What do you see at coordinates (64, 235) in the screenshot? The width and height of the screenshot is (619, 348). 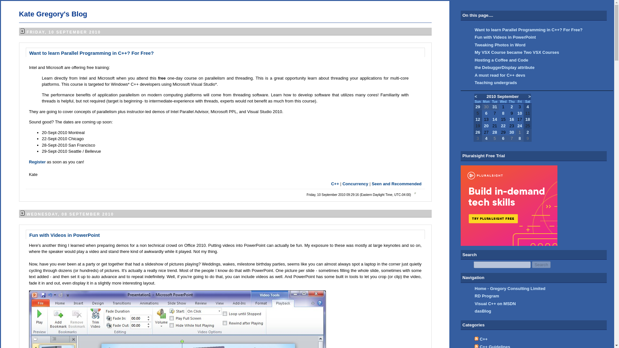 I see `Fun with Videos in PowerPoint` at bounding box center [64, 235].